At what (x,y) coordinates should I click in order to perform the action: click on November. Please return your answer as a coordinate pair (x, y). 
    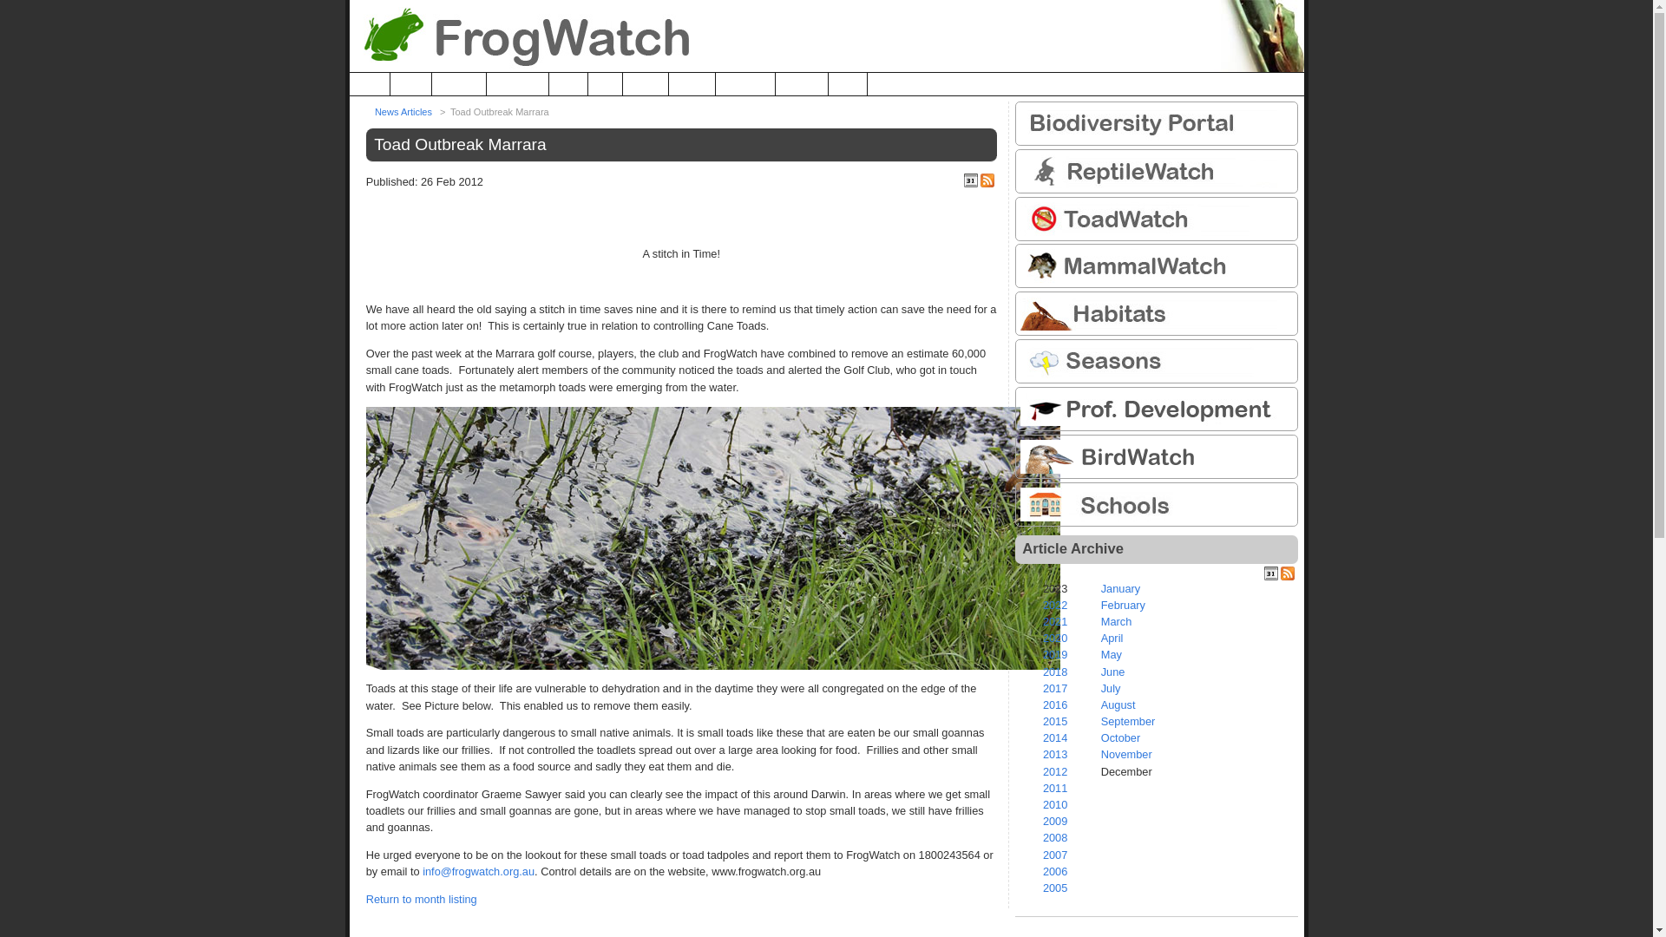
    Looking at the image, I should click on (1126, 755).